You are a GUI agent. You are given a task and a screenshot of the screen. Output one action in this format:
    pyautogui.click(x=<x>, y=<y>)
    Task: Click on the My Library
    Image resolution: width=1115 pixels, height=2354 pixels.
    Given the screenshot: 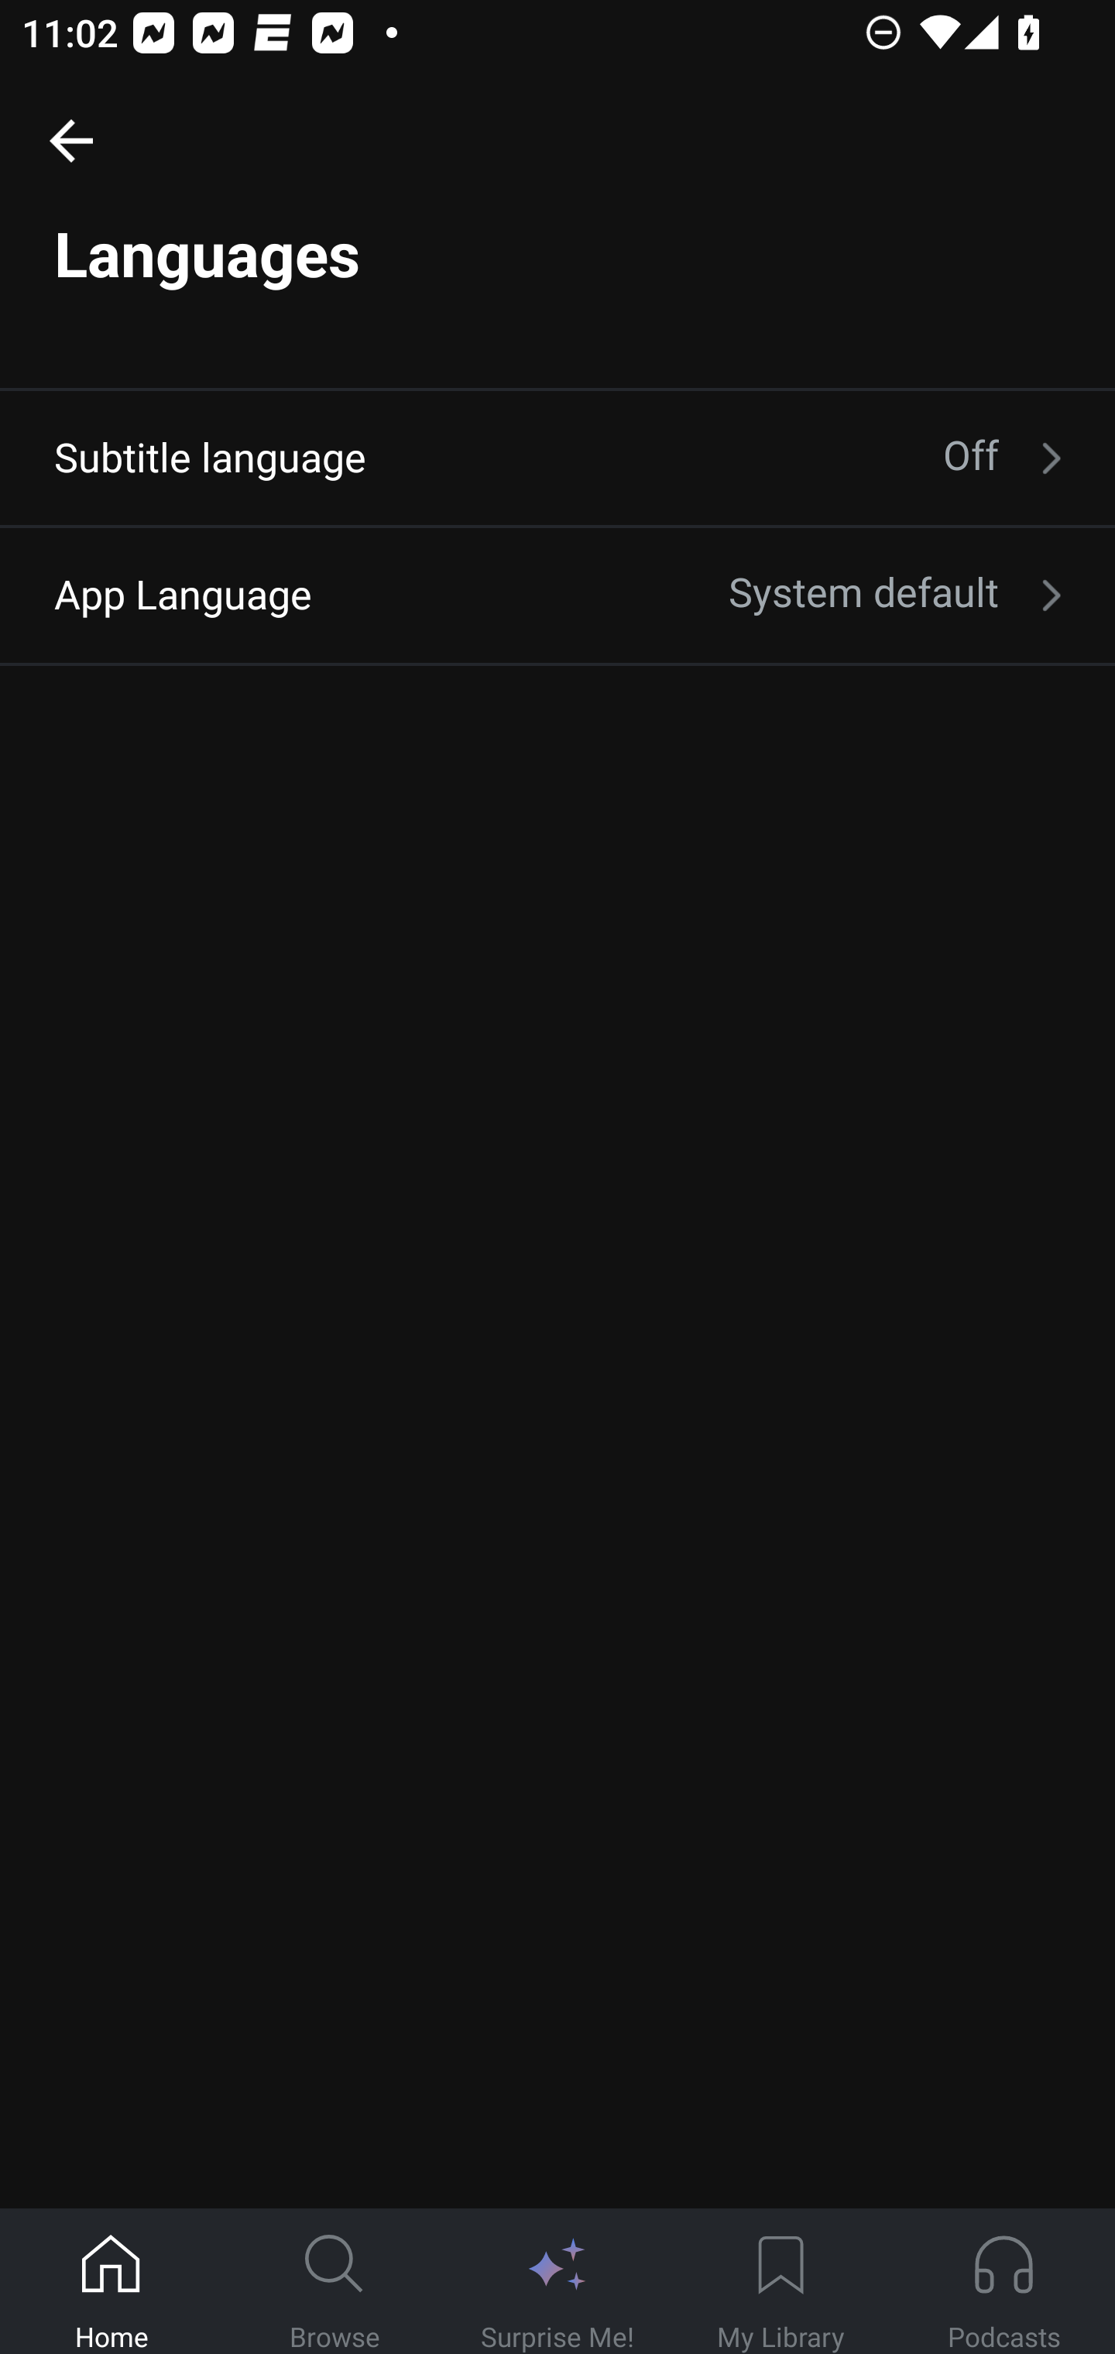 What is the action you would take?
    pyautogui.click(x=780, y=2282)
    